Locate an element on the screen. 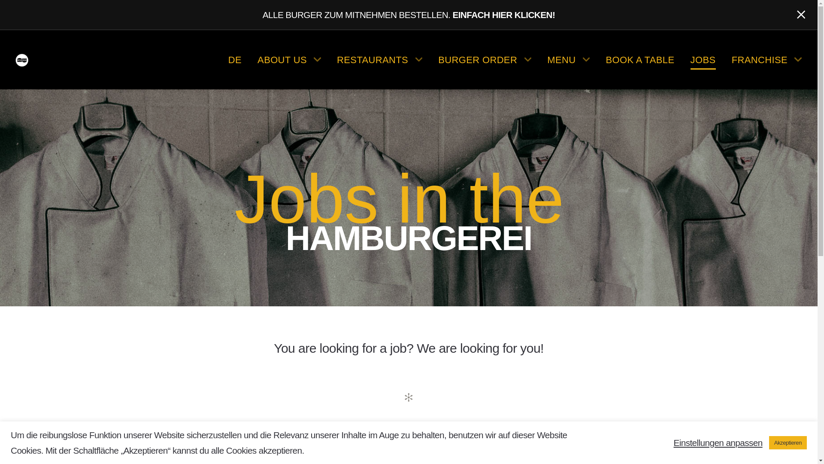  FRANCHISE is located at coordinates (766, 58).